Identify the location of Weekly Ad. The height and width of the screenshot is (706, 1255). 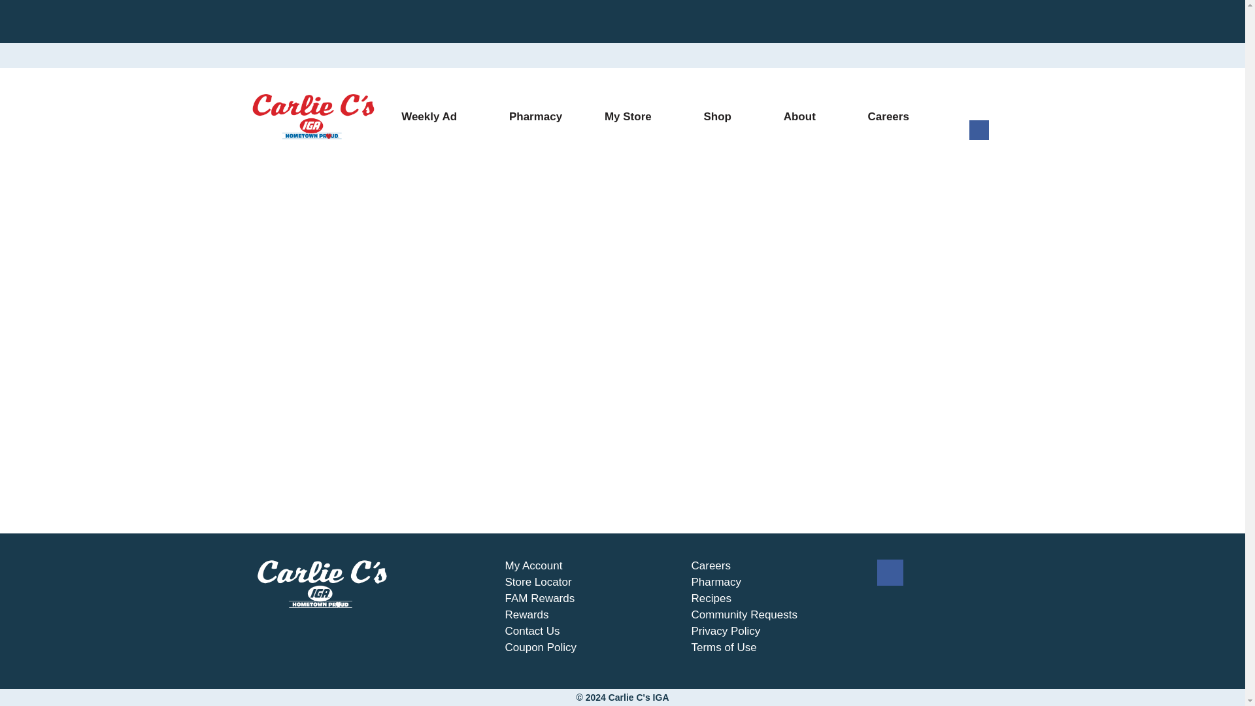
(434, 117).